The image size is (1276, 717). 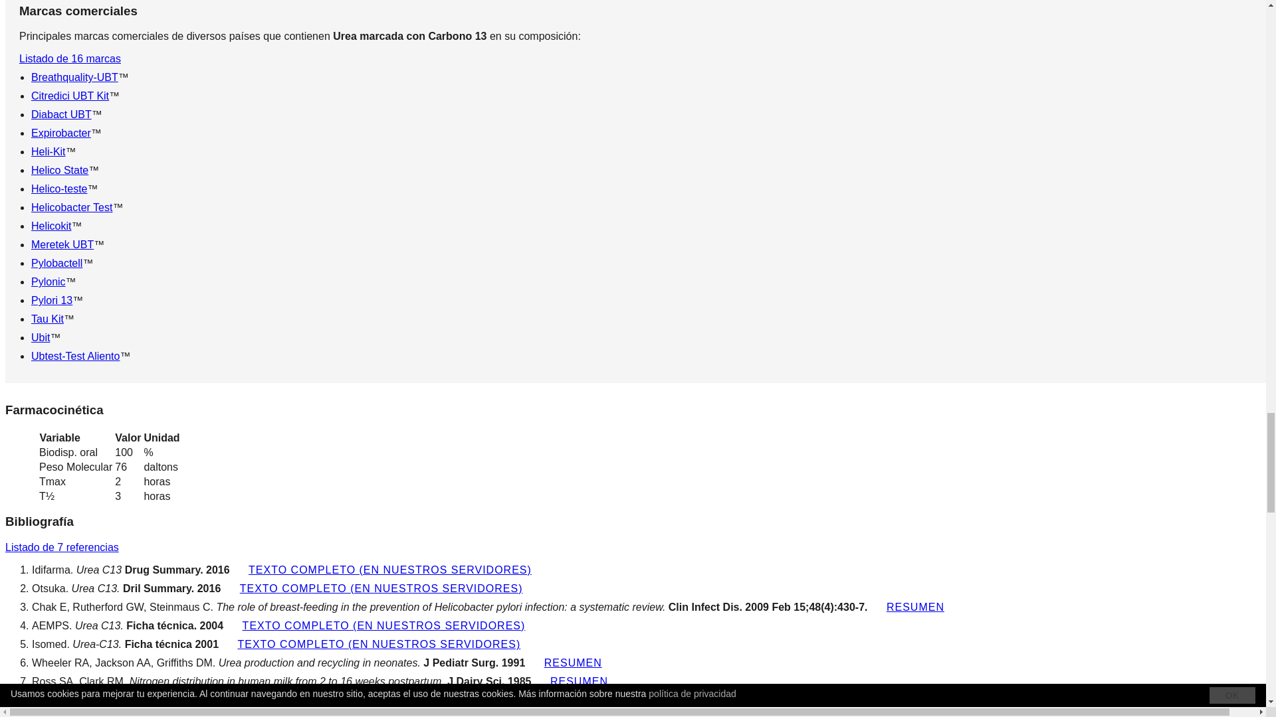 What do you see at coordinates (70, 58) in the screenshot?
I see `Listado de 16 marcas` at bounding box center [70, 58].